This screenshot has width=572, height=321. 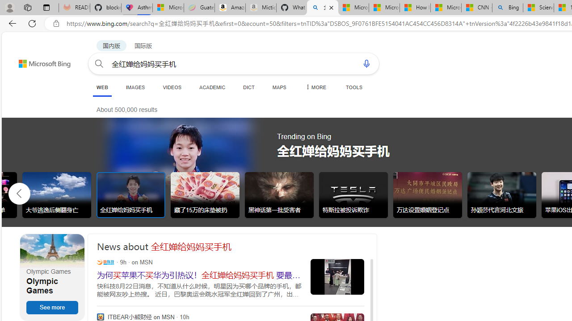 What do you see at coordinates (315, 87) in the screenshot?
I see `MORE` at bounding box center [315, 87].